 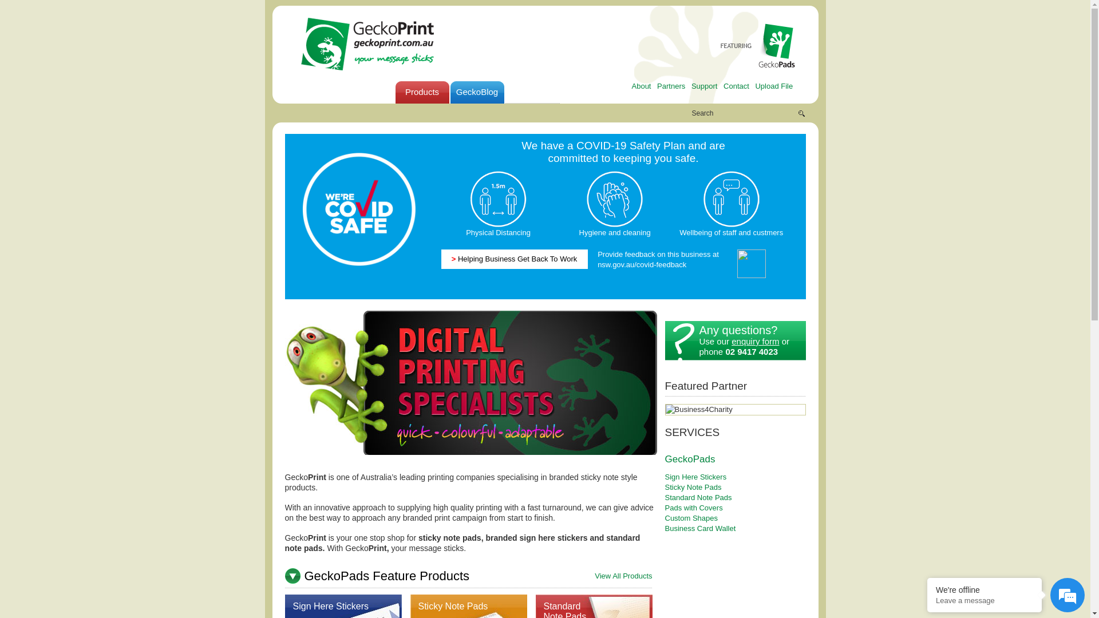 I want to click on Sign Here Stickers, so click(x=696, y=477).